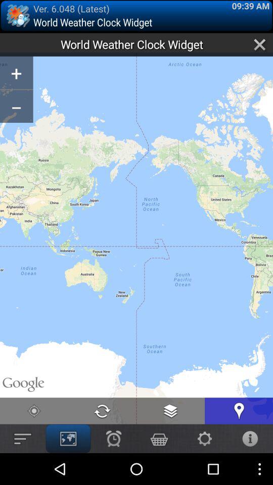 This screenshot has height=485, width=273. Describe the element at coordinates (260, 45) in the screenshot. I see `click on the icon to the right of widget` at that location.